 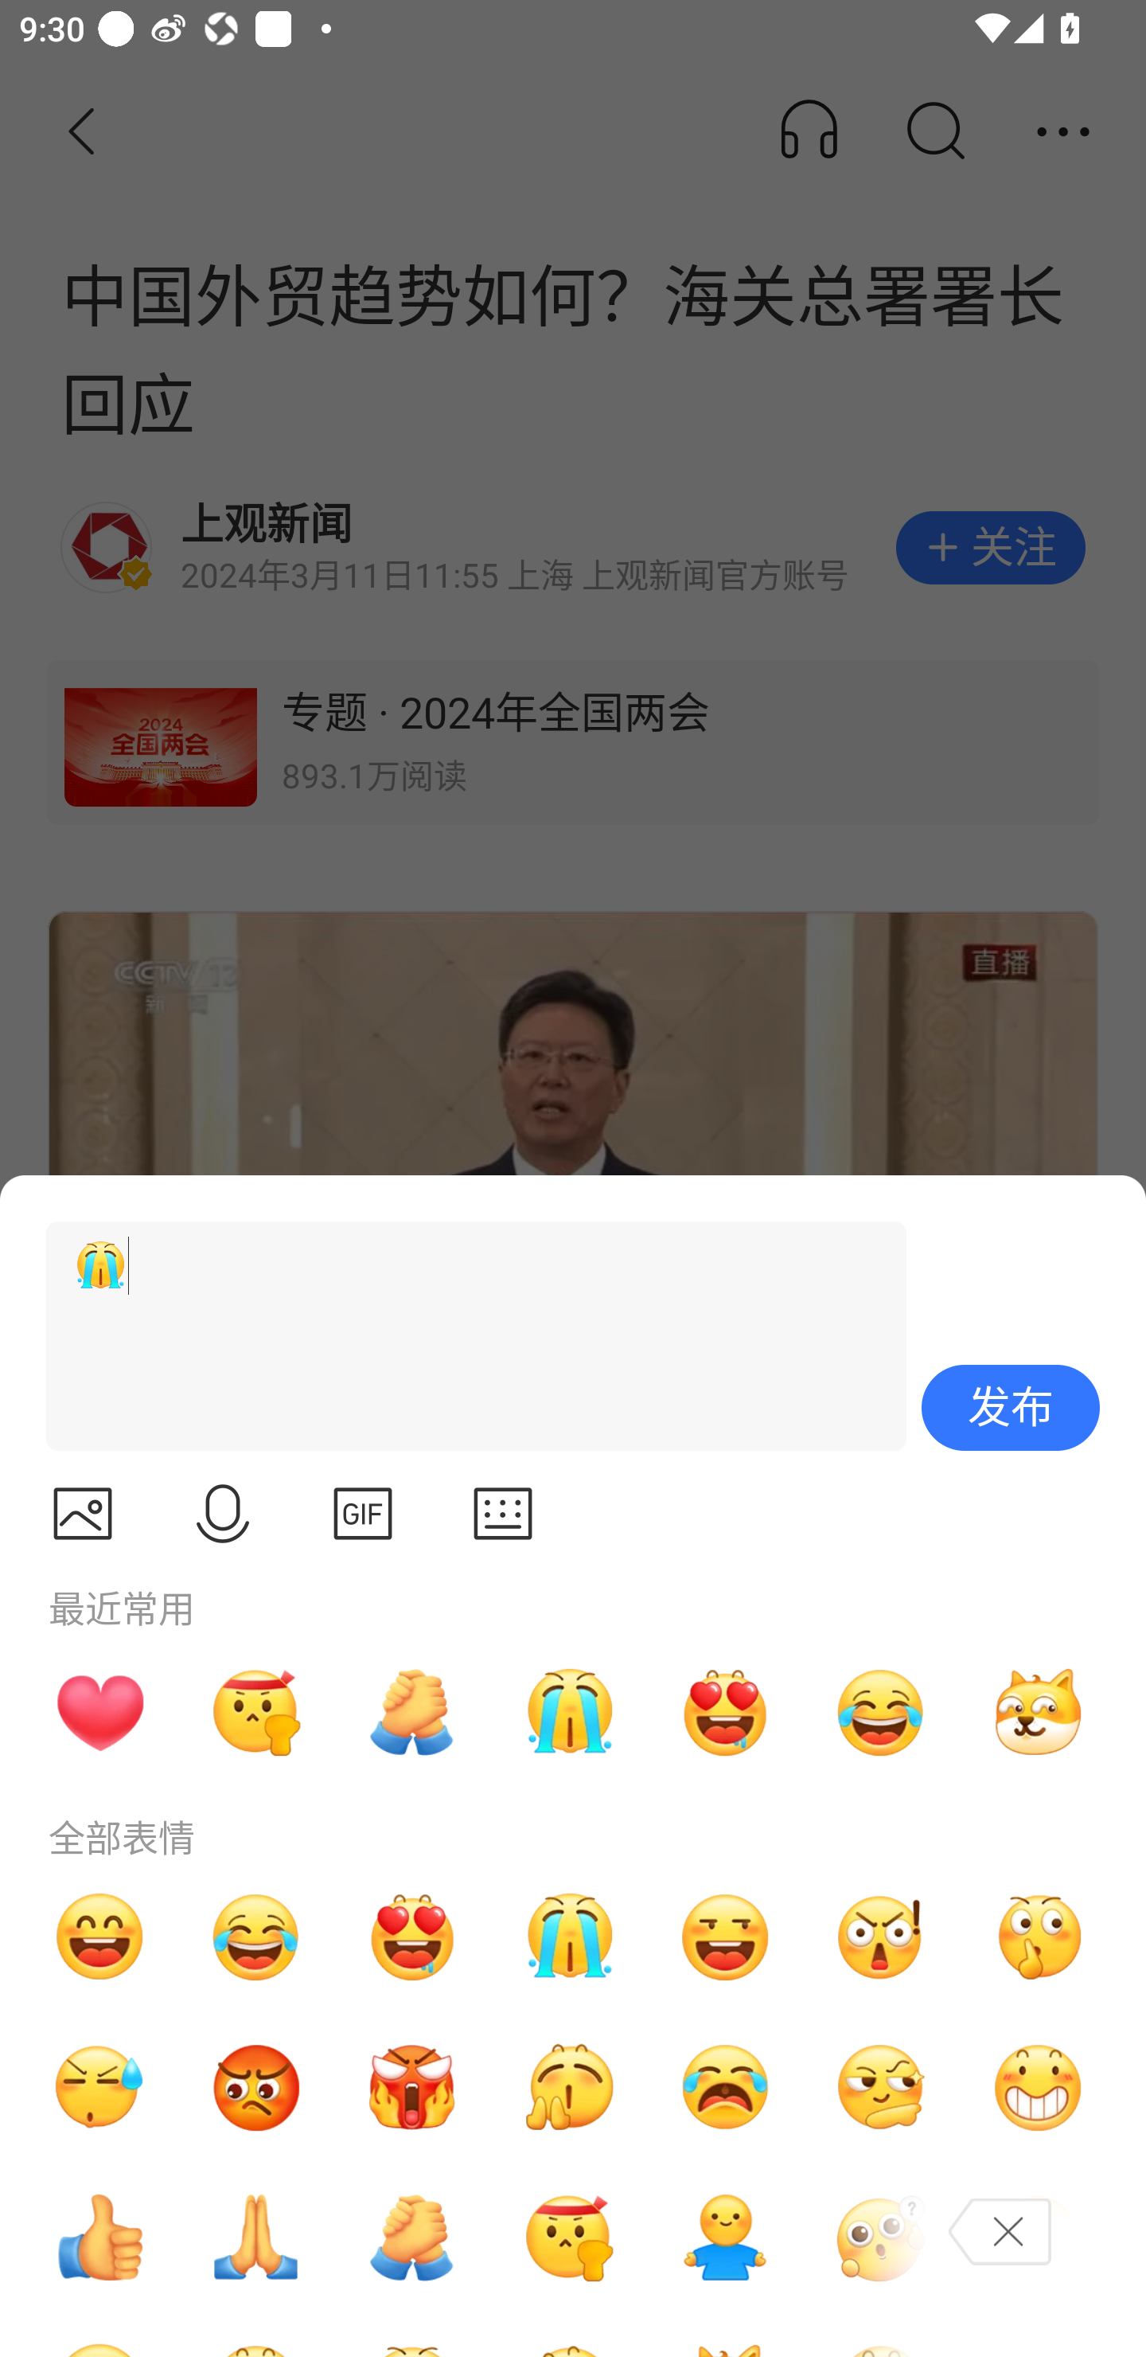 What do you see at coordinates (412, 2238) in the screenshot?
I see `加油` at bounding box center [412, 2238].